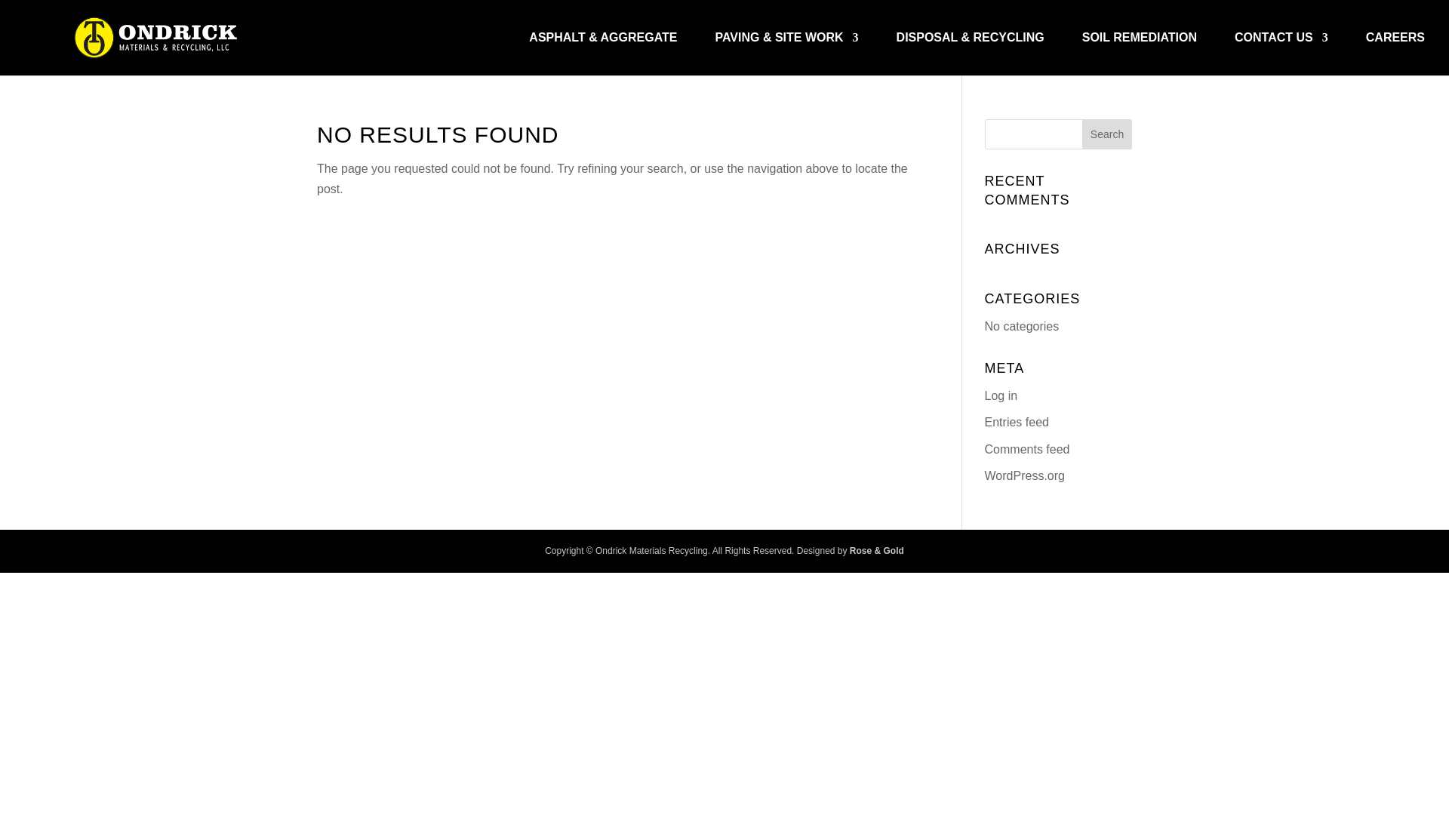  What do you see at coordinates (1106, 134) in the screenshot?
I see `Search` at bounding box center [1106, 134].